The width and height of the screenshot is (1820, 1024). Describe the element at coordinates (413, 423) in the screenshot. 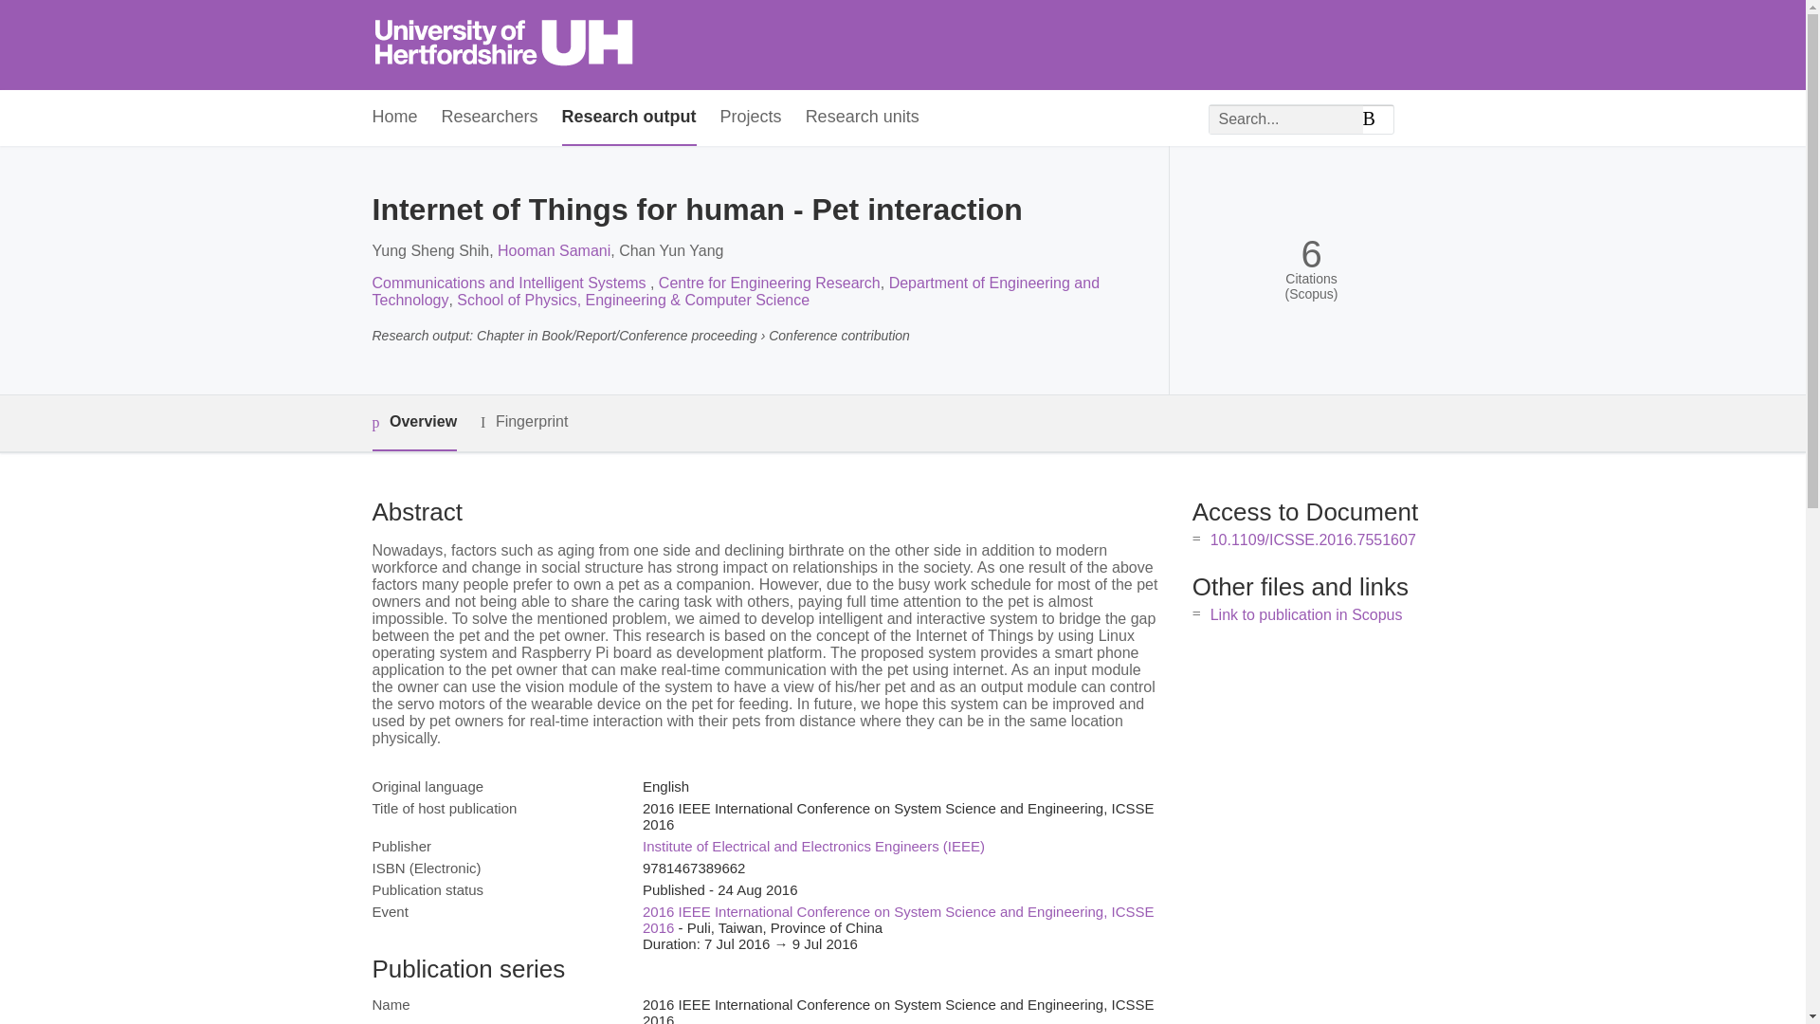

I see `Overview` at that location.